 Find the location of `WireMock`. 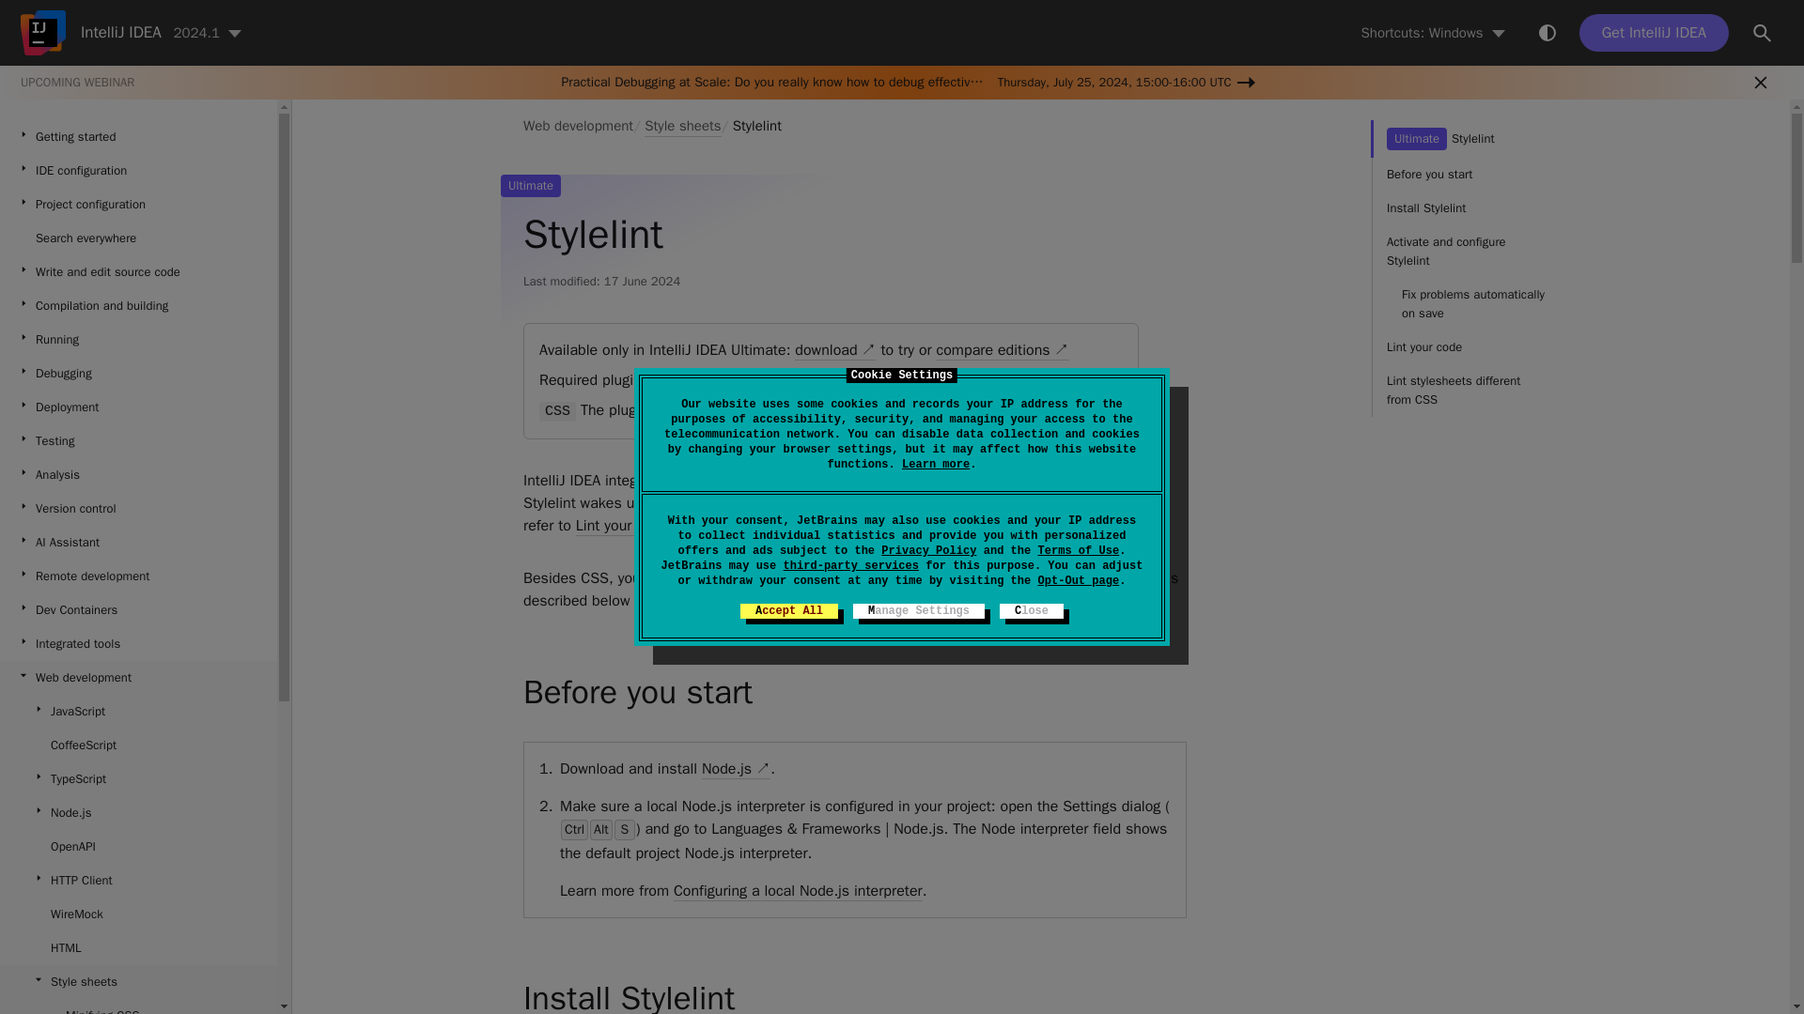

WireMock is located at coordinates (139, 914).